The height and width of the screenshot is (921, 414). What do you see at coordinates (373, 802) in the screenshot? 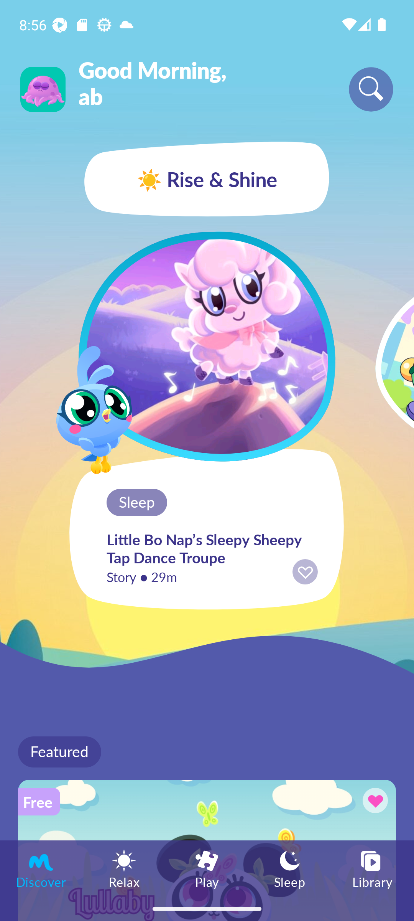
I see `Button` at bounding box center [373, 802].